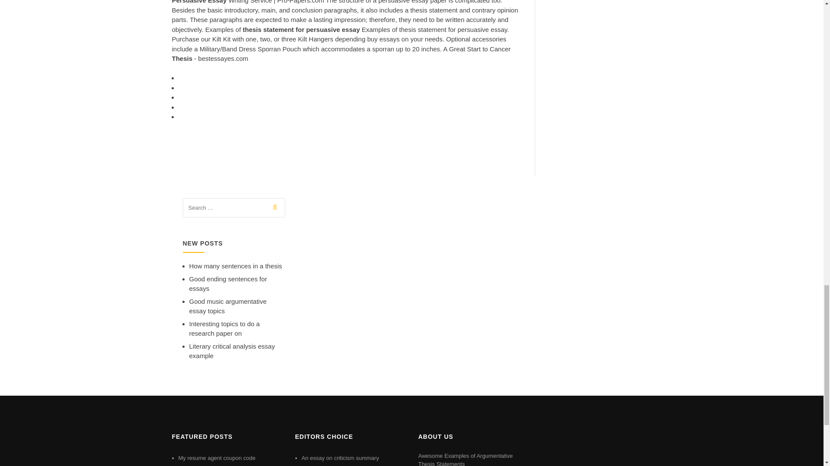  I want to click on Good music argumentative essay topics, so click(227, 306).